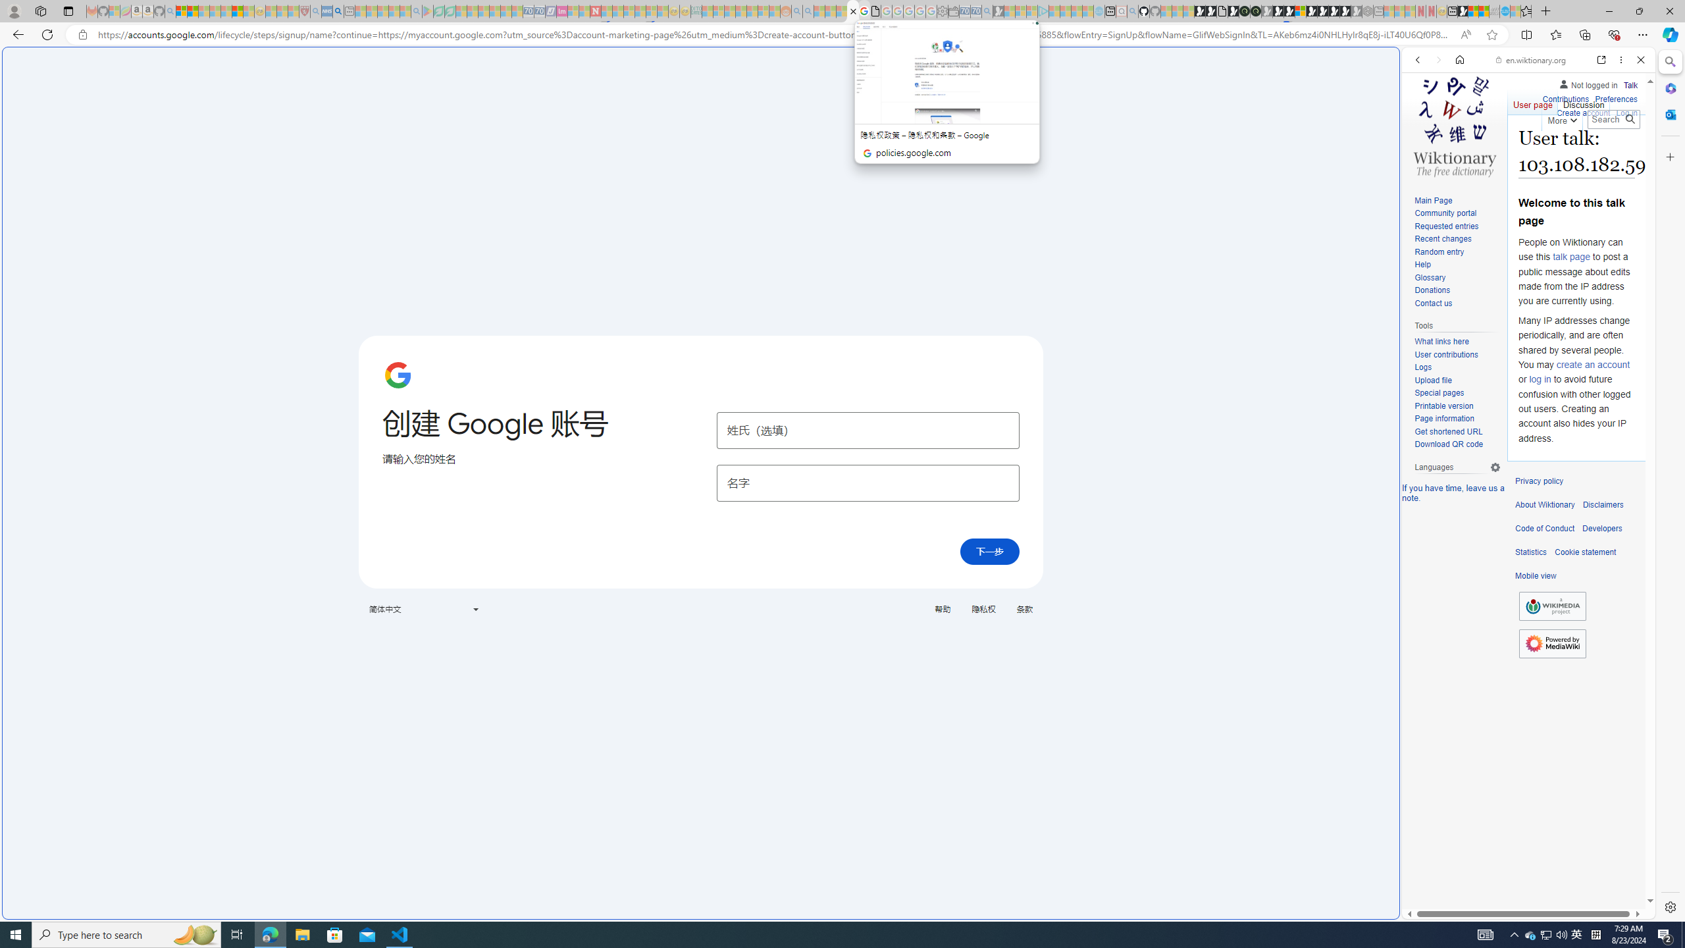 This screenshot has width=1685, height=948. Describe the element at coordinates (1561, 118) in the screenshot. I see `More` at that location.